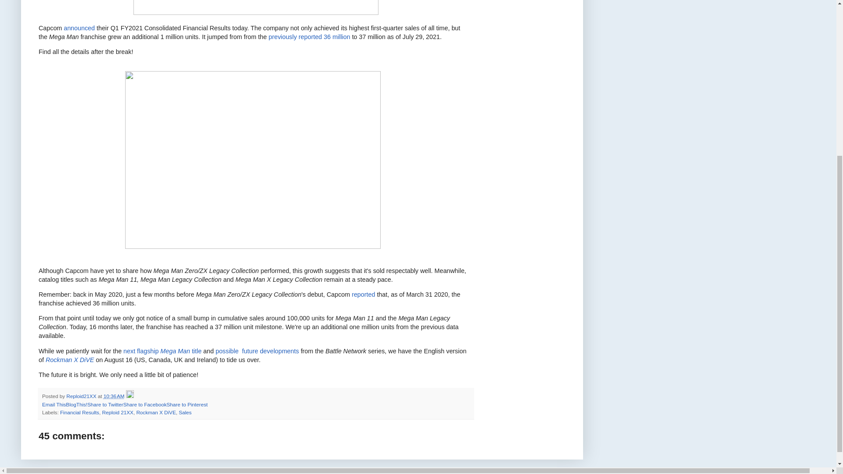 The height and width of the screenshot is (474, 843). What do you see at coordinates (69, 360) in the screenshot?
I see `Rockman X DiVE` at bounding box center [69, 360].